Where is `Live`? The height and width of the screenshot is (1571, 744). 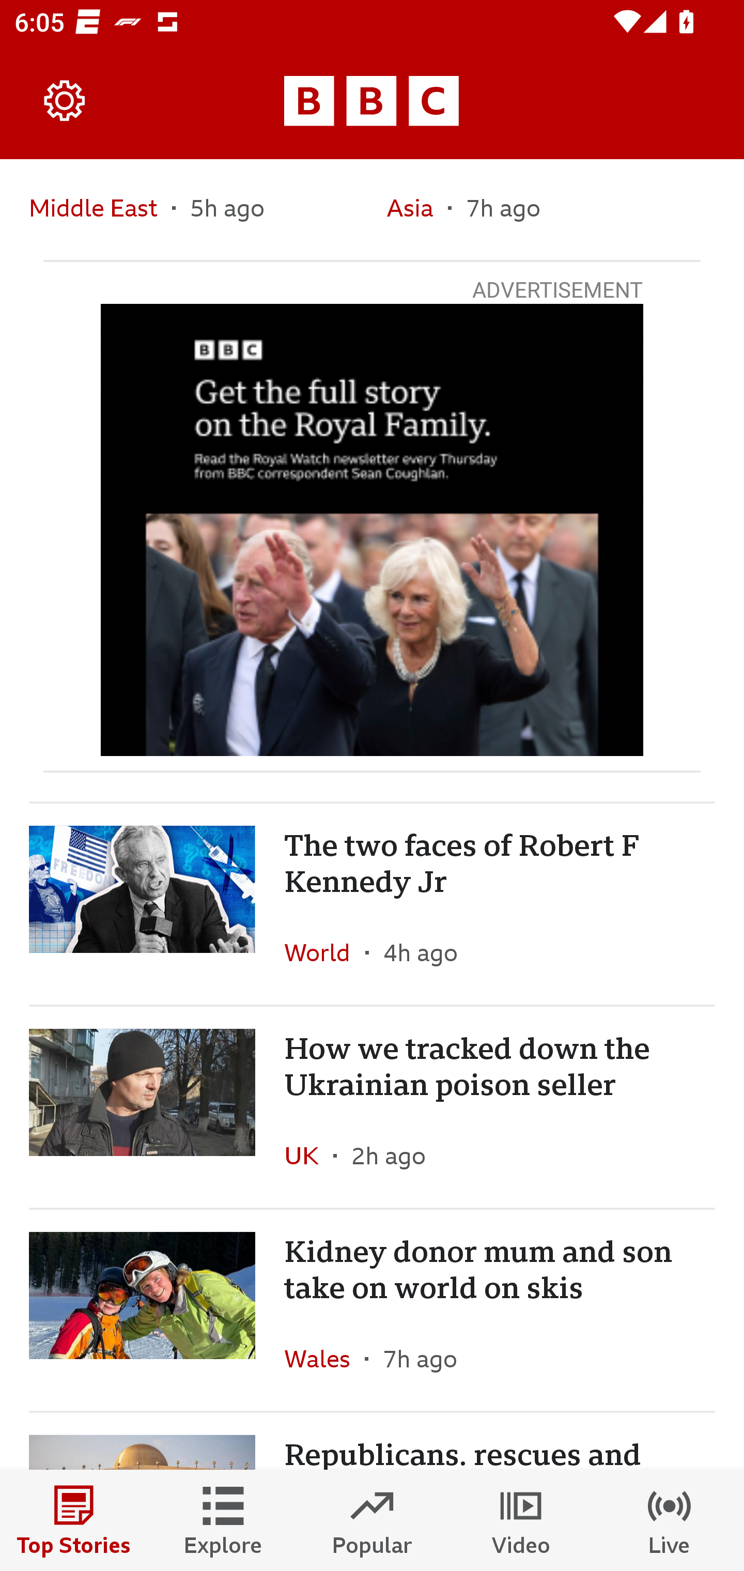
Live is located at coordinates (670, 1520).